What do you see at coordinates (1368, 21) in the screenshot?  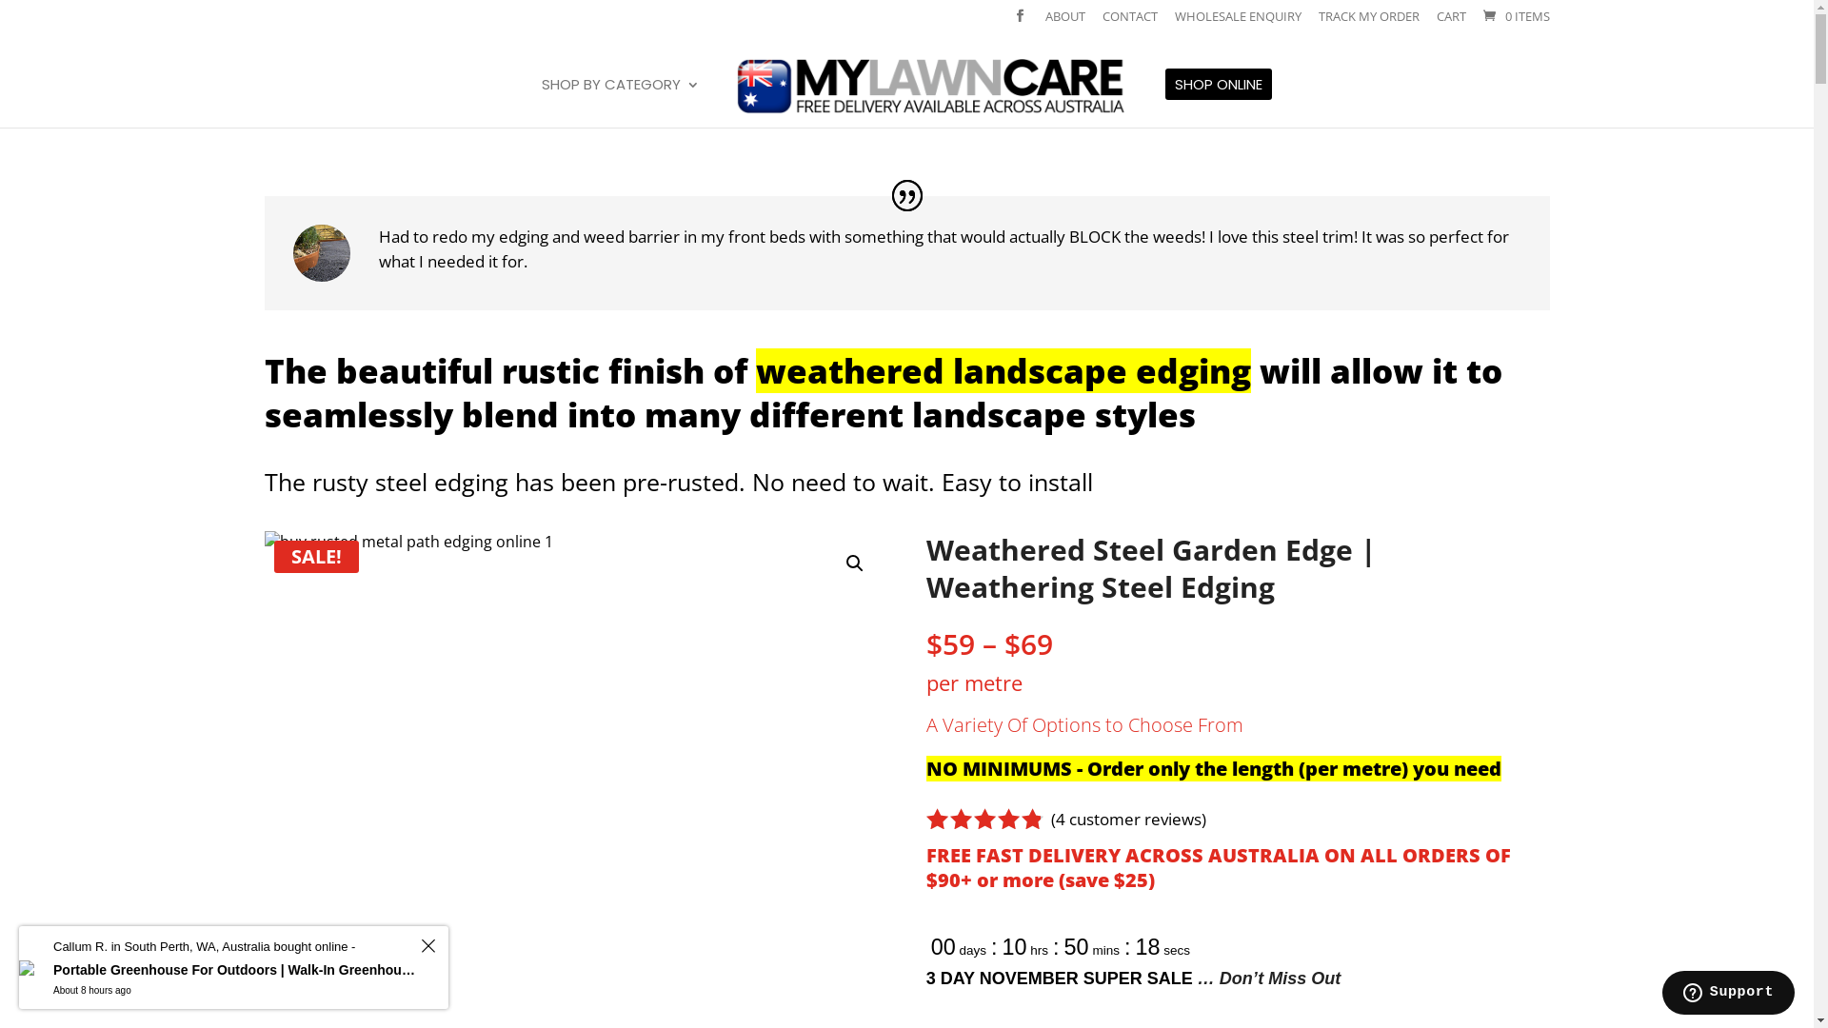 I see `TRACK MY ORDER` at bounding box center [1368, 21].